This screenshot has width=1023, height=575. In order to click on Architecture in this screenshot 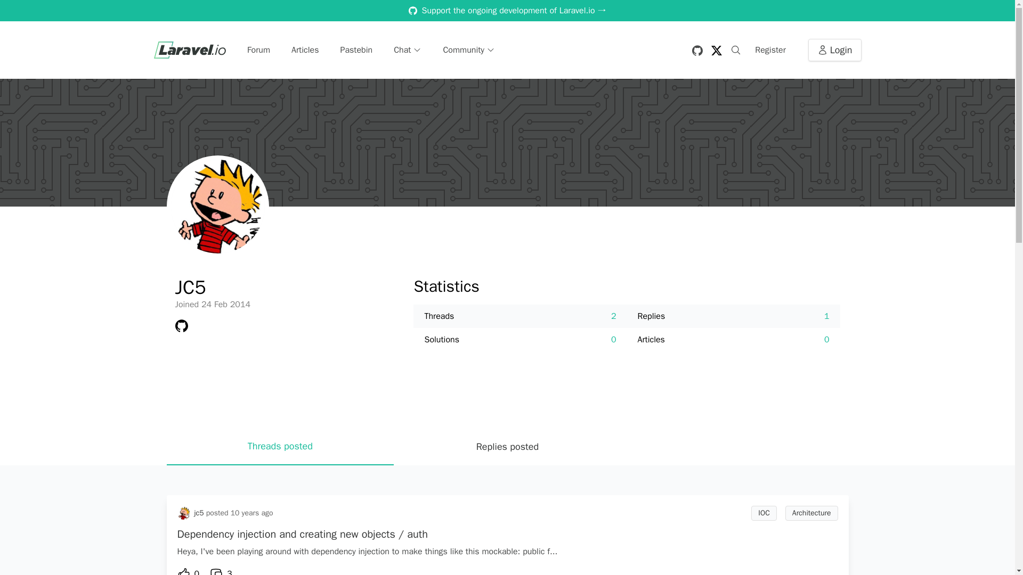, I will do `click(811, 513)`.